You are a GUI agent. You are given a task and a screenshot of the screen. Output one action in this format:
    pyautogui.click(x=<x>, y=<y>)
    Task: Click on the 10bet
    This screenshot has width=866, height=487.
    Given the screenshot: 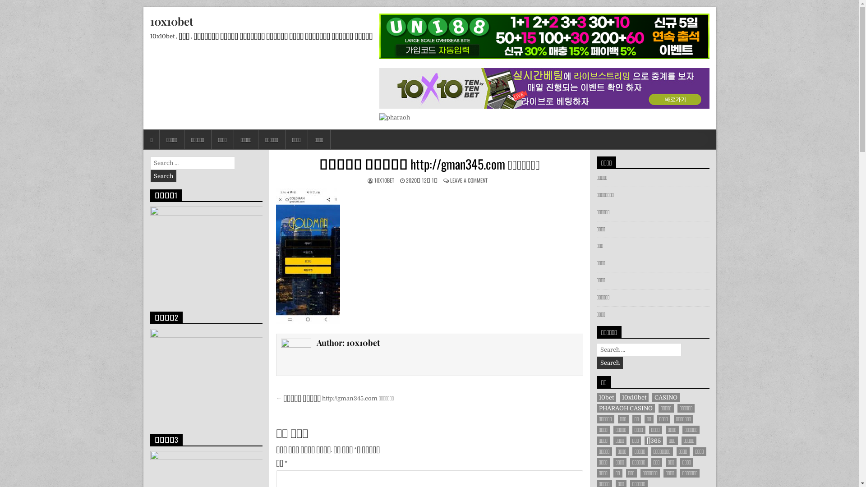 What is the action you would take?
    pyautogui.click(x=606, y=398)
    